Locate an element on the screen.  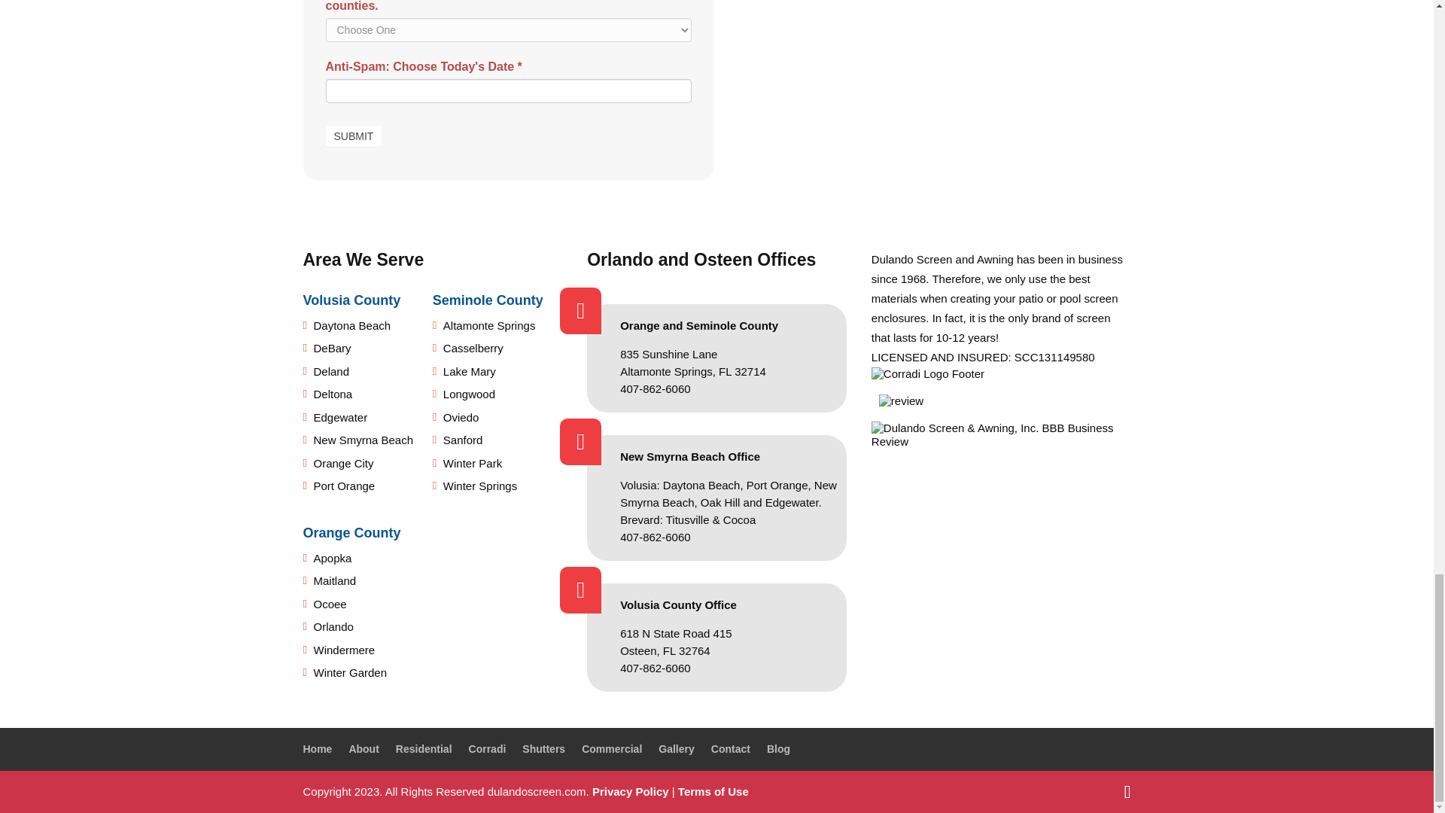
Submit is located at coordinates (353, 136).